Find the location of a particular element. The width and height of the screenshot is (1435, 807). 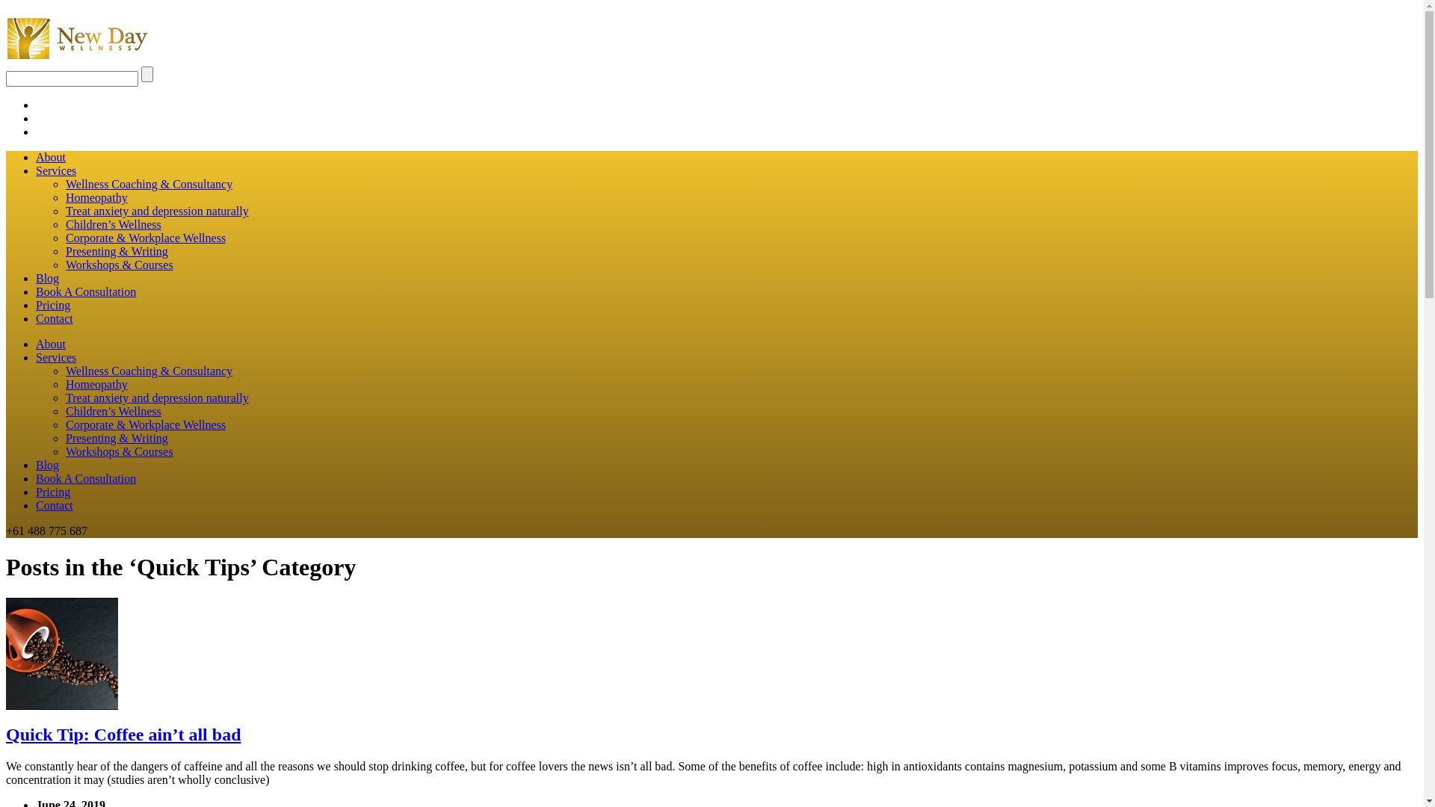

Homeopathy is located at coordinates (97, 197).